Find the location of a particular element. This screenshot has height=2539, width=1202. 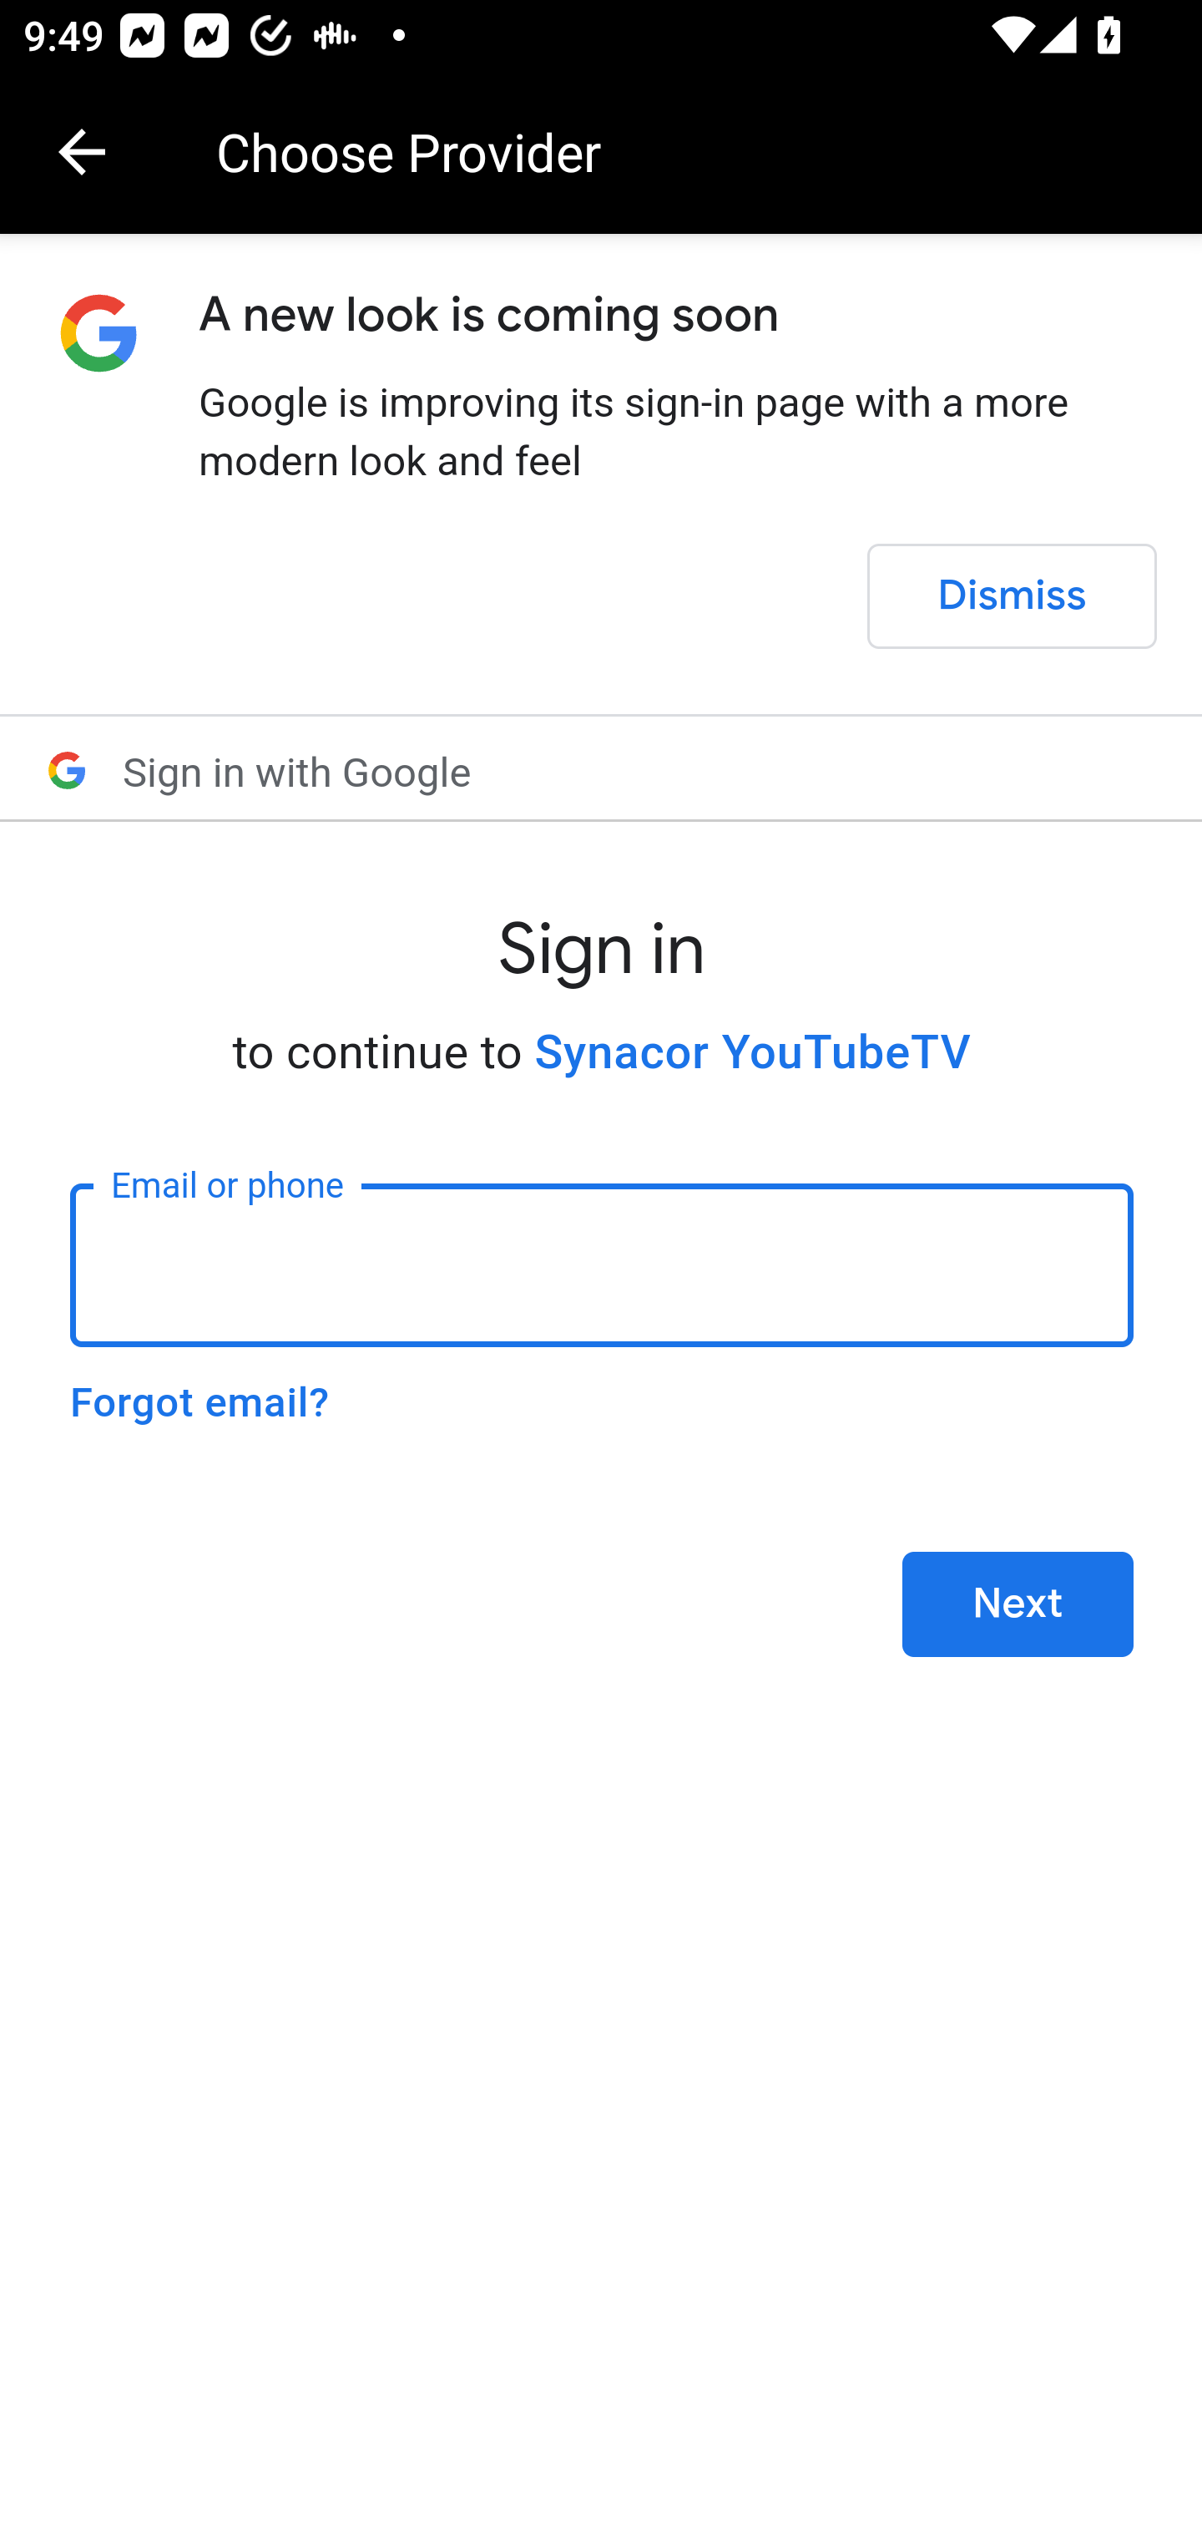

Dismiss is located at coordinates (1012, 596).